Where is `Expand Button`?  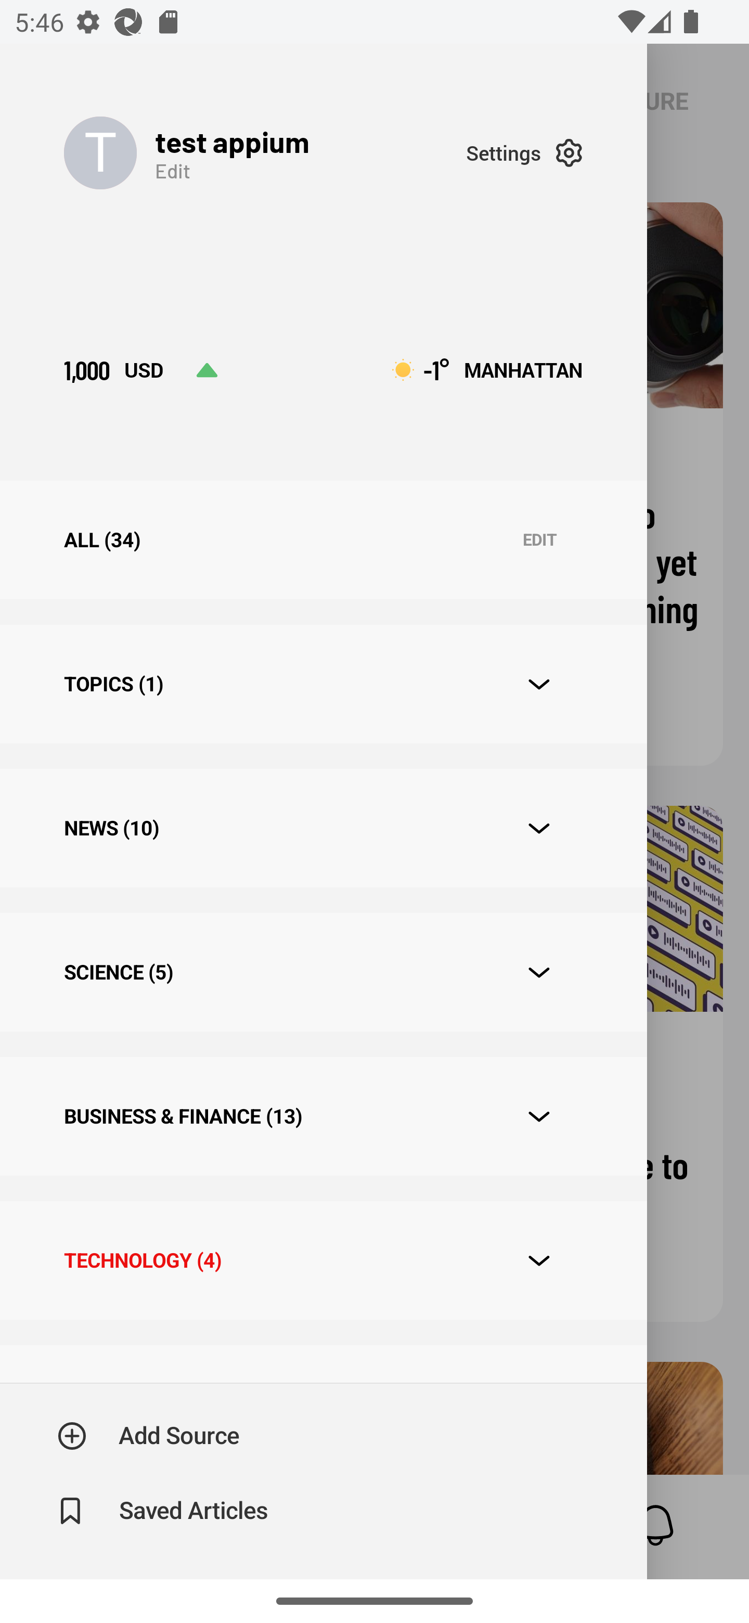
Expand Button is located at coordinates (539, 1261).